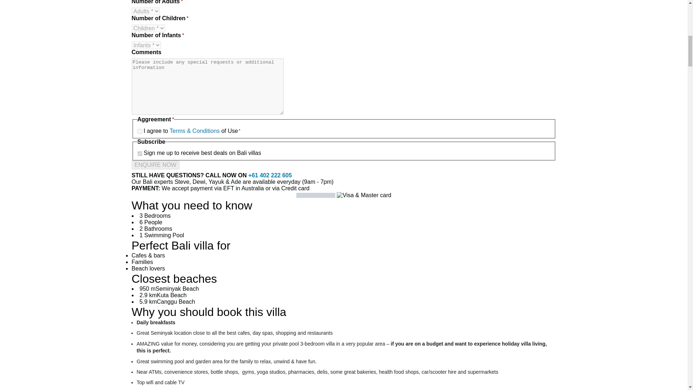 The image size is (693, 390). Describe the element at coordinates (139, 131) in the screenshot. I see `1` at that location.